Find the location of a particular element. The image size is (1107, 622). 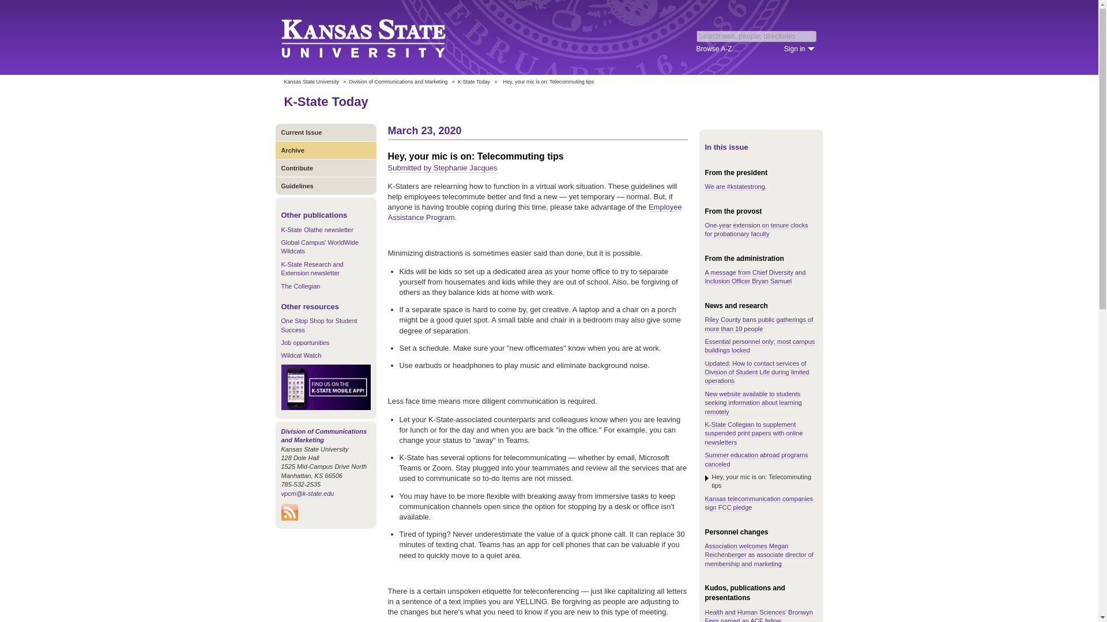

K-State Today is located at coordinates (474, 82).